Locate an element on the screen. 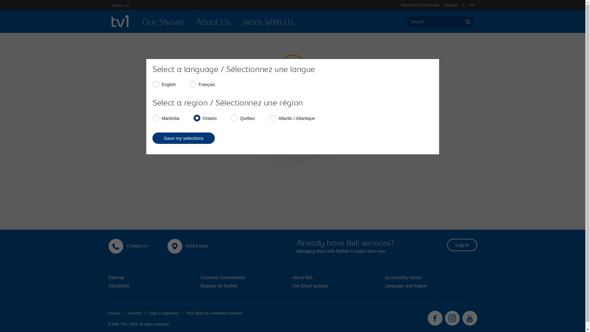 This screenshot has width=590, height=332. About Us is located at coordinates (213, 22).